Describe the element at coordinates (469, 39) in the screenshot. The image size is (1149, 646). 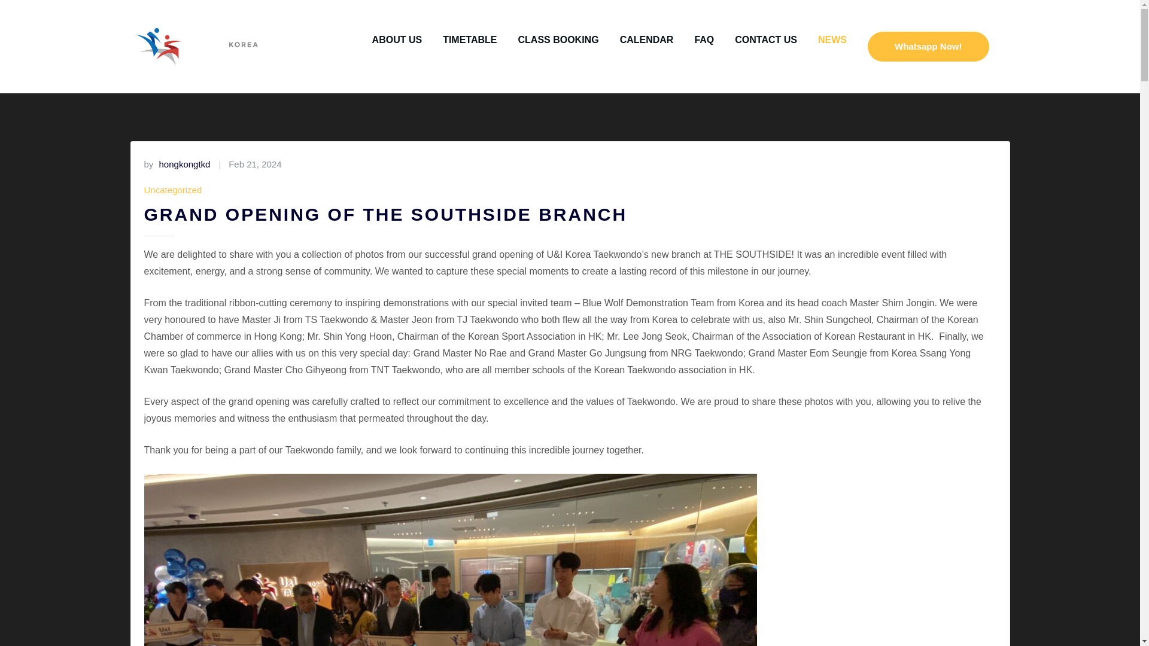
I see `TIMETABLE` at that location.